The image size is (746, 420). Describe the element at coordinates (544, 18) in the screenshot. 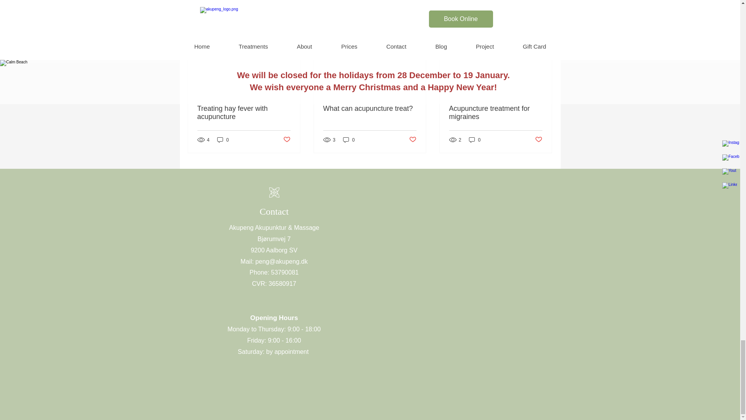

I see `See All` at that location.